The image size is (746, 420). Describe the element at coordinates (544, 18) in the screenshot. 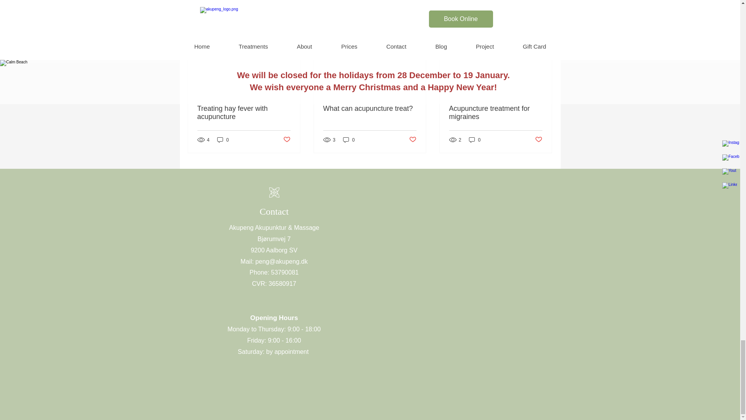

I see `See All` at that location.